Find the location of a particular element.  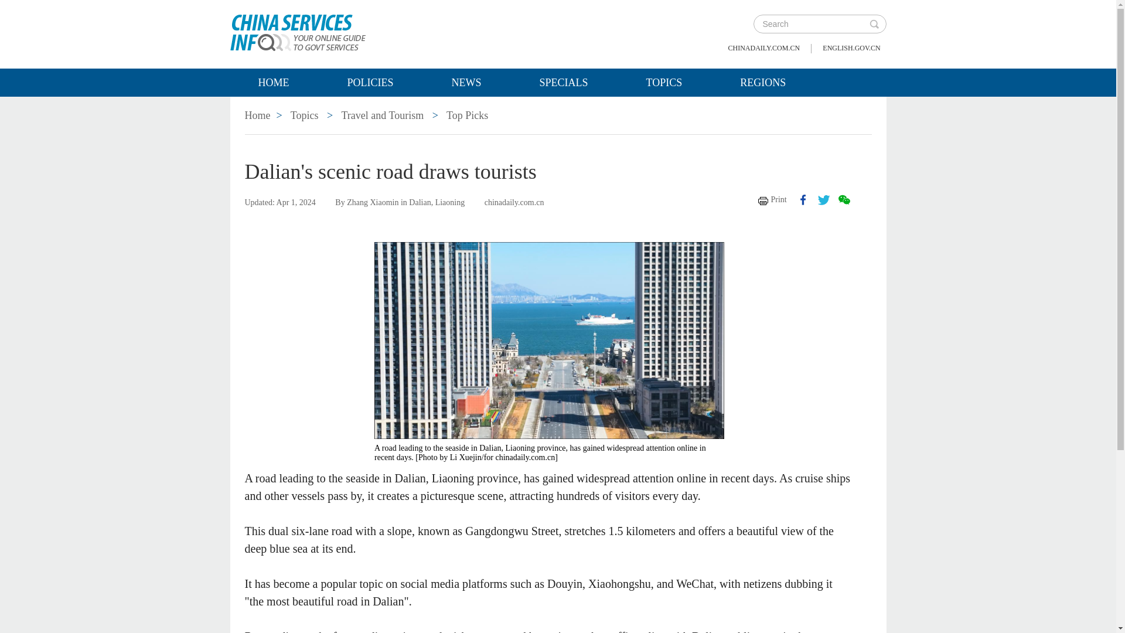

Topics is located at coordinates (664, 82).